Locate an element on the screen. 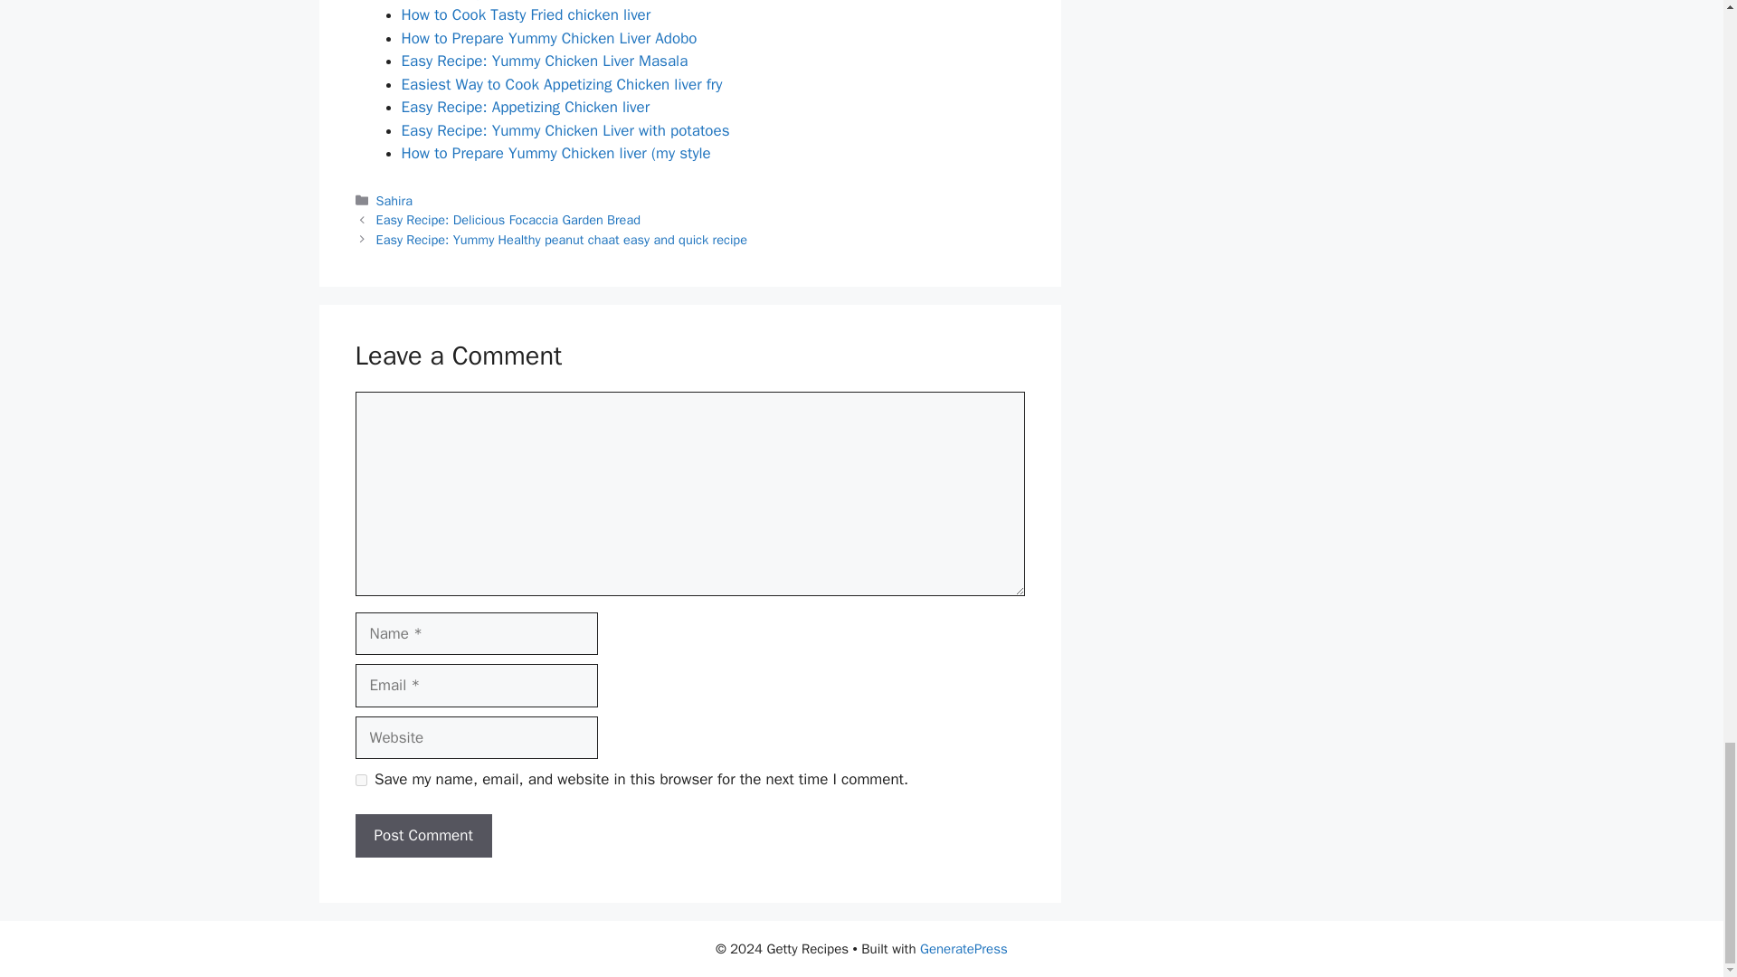  Sahira is located at coordinates (394, 201).